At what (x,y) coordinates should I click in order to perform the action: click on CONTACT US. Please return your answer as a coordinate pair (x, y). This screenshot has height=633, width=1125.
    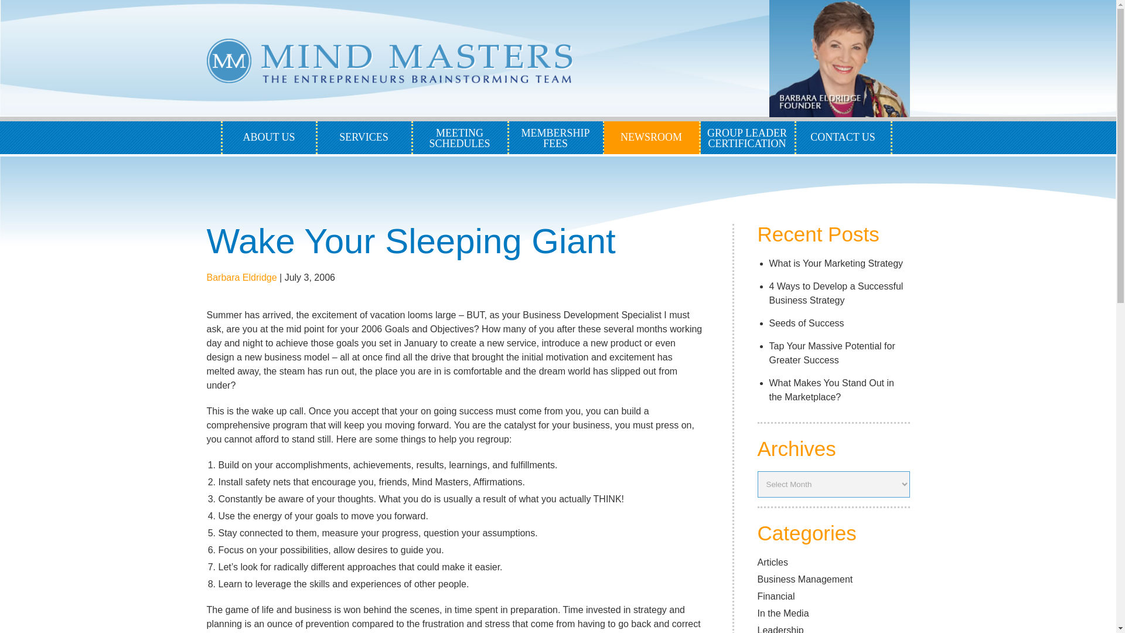
    Looking at the image, I should click on (844, 138).